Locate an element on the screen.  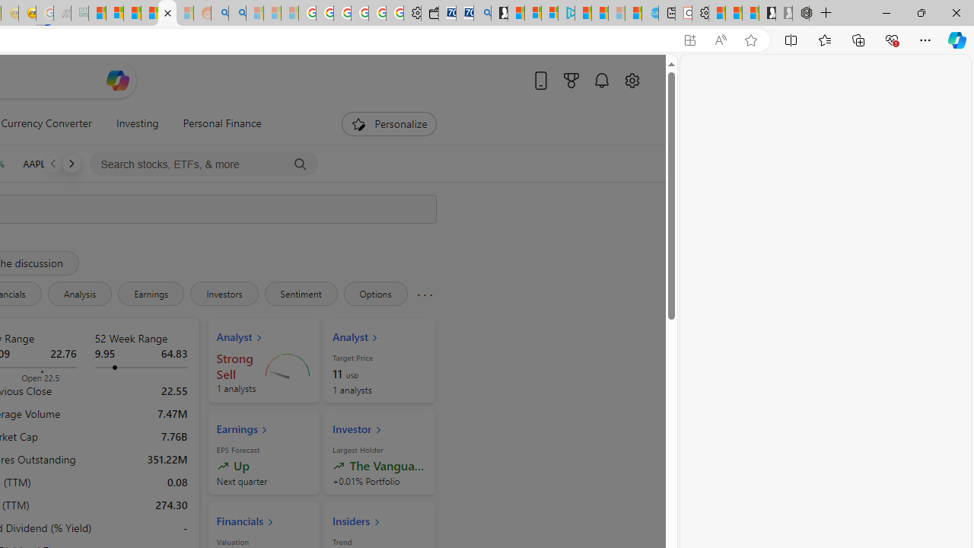
Microsoft account | Privacy is located at coordinates (549, 14).